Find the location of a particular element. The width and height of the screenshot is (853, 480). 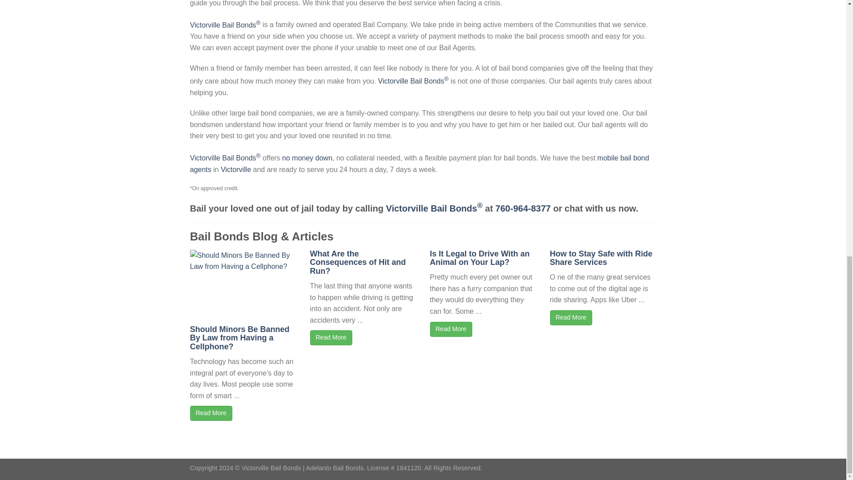

no money down is located at coordinates (307, 157).